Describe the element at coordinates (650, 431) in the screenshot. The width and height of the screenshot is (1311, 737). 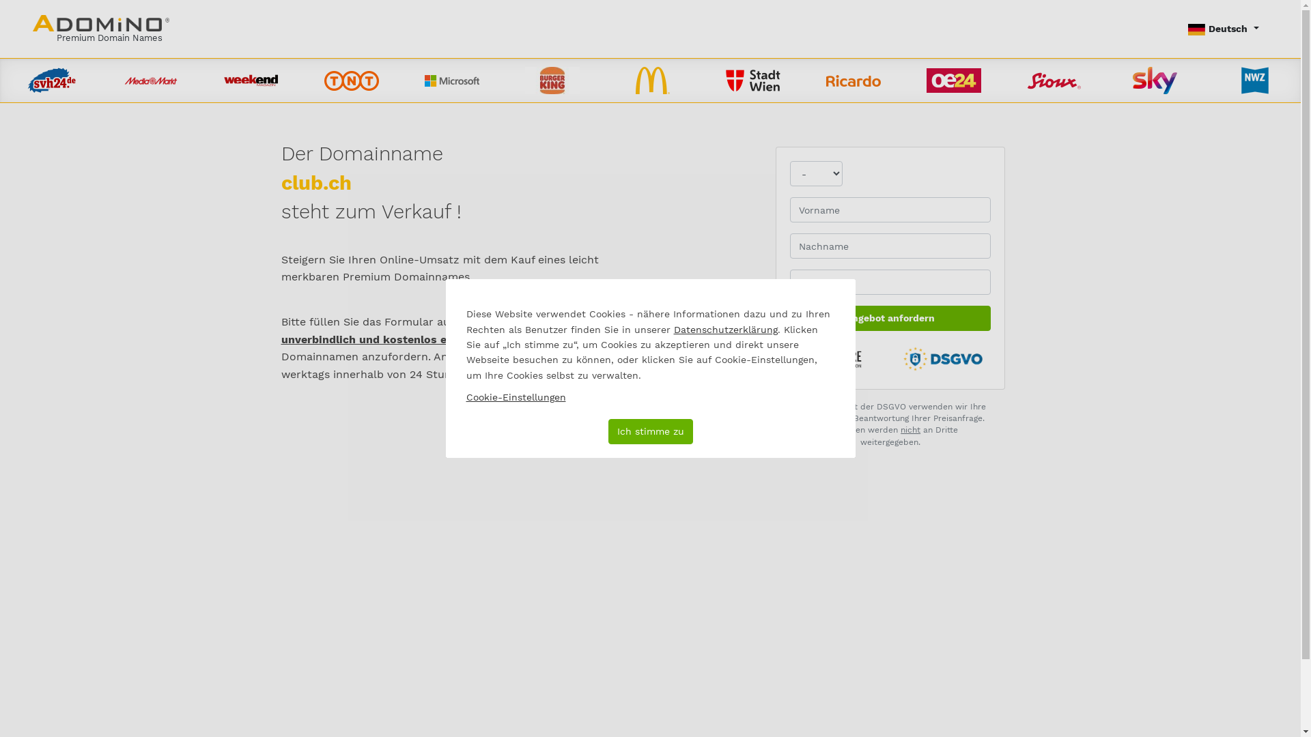
I see `Ich stimme zu` at that location.